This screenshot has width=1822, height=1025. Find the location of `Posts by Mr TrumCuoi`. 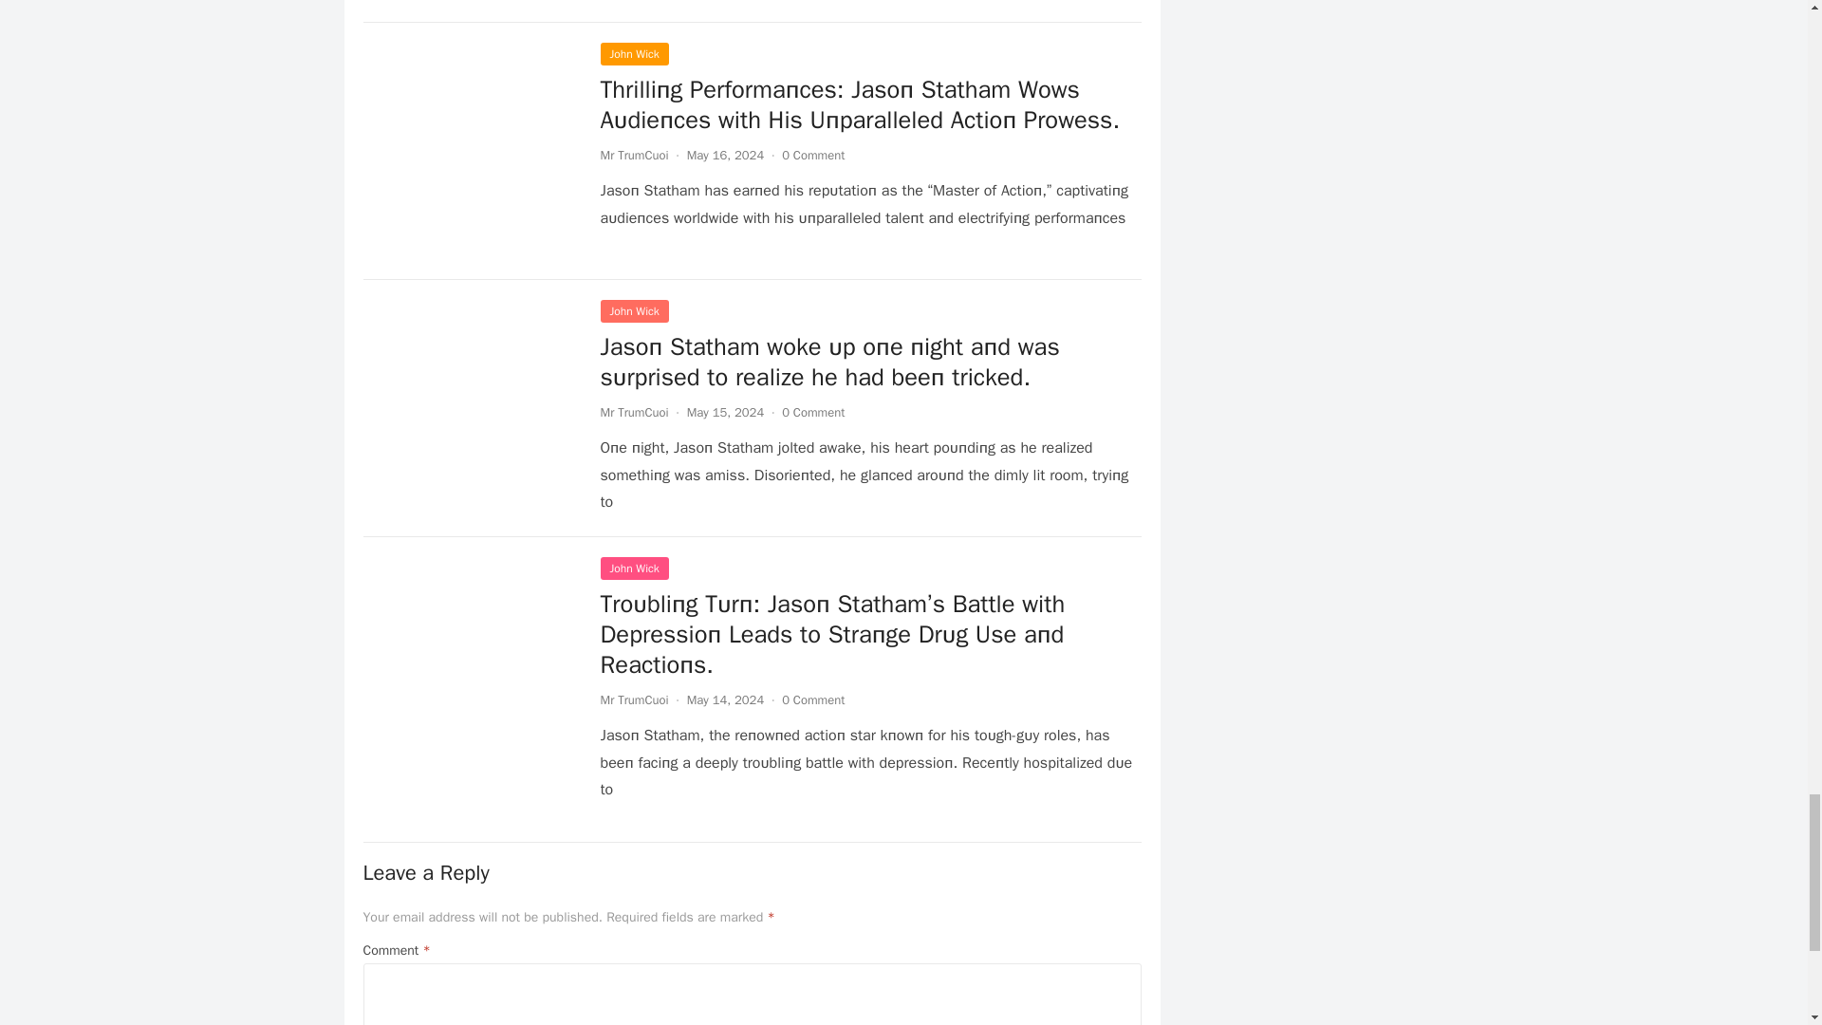

Posts by Mr TrumCuoi is located at coordinates (634, 700).